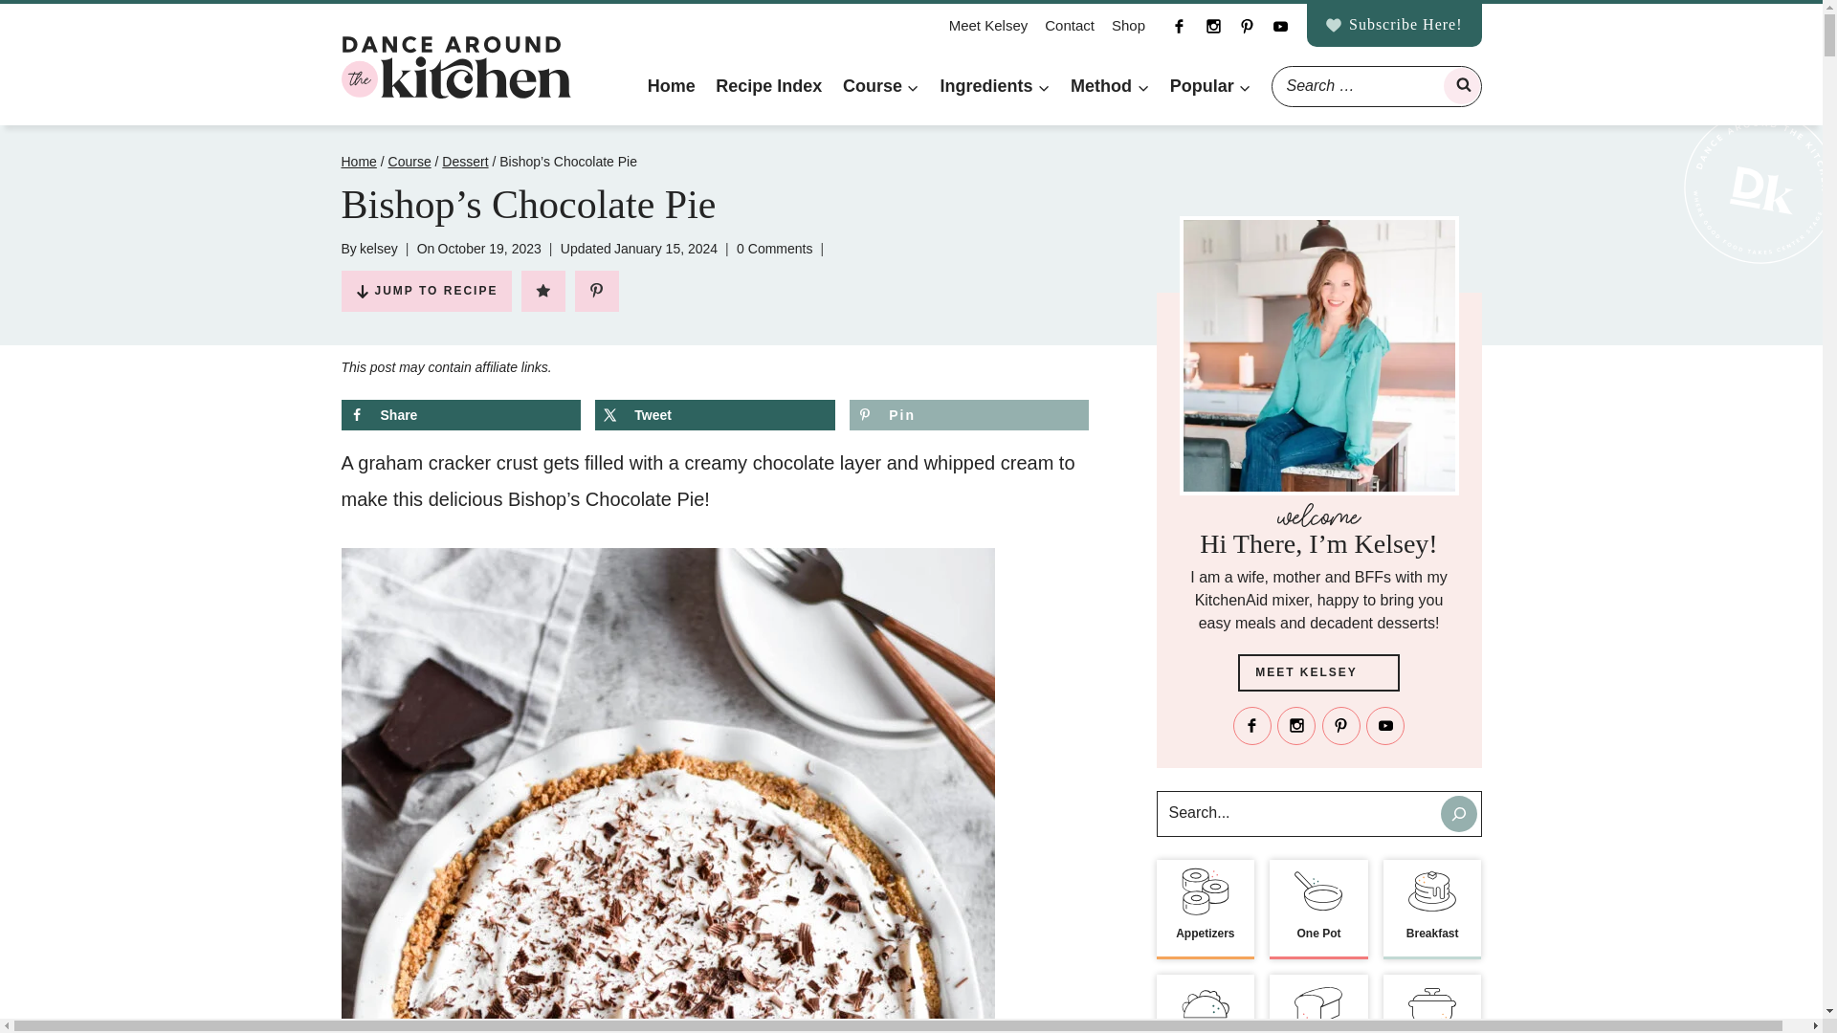 The width and height of the screenshot is (1837, 1033). Describe the element at coordinates (672, 86) in the screenshot. I see `Home` at that location.